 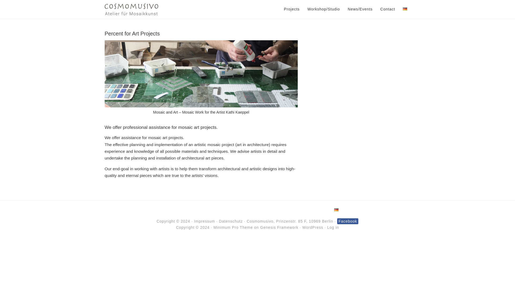 I want to click on Projects, so click(x=184, y=210).